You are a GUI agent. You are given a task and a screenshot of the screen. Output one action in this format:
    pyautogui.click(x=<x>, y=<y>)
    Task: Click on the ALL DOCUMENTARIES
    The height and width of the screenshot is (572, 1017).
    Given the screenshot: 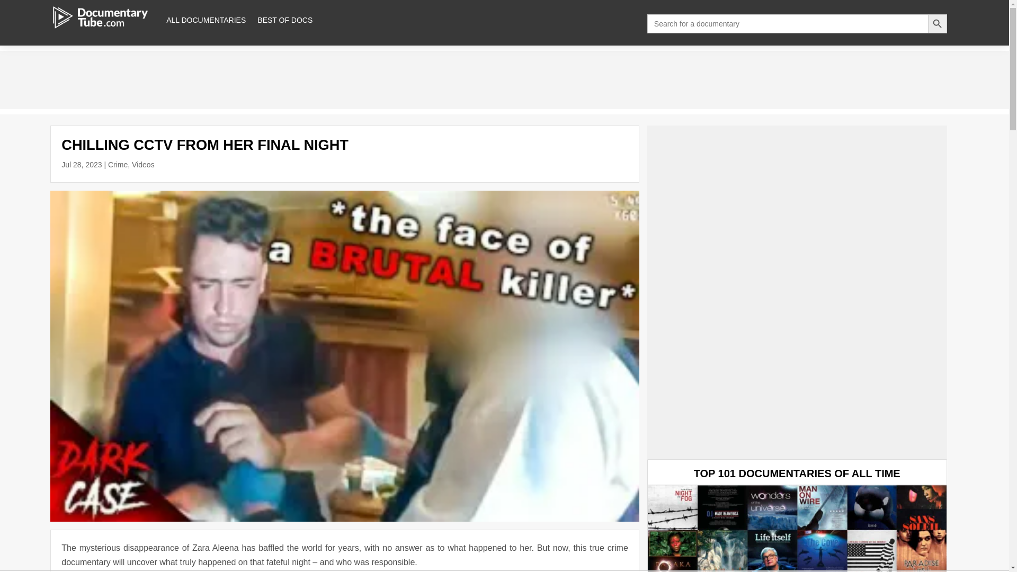 What is the action you would take?
    pyautogui.click(x=206, y=20)
    